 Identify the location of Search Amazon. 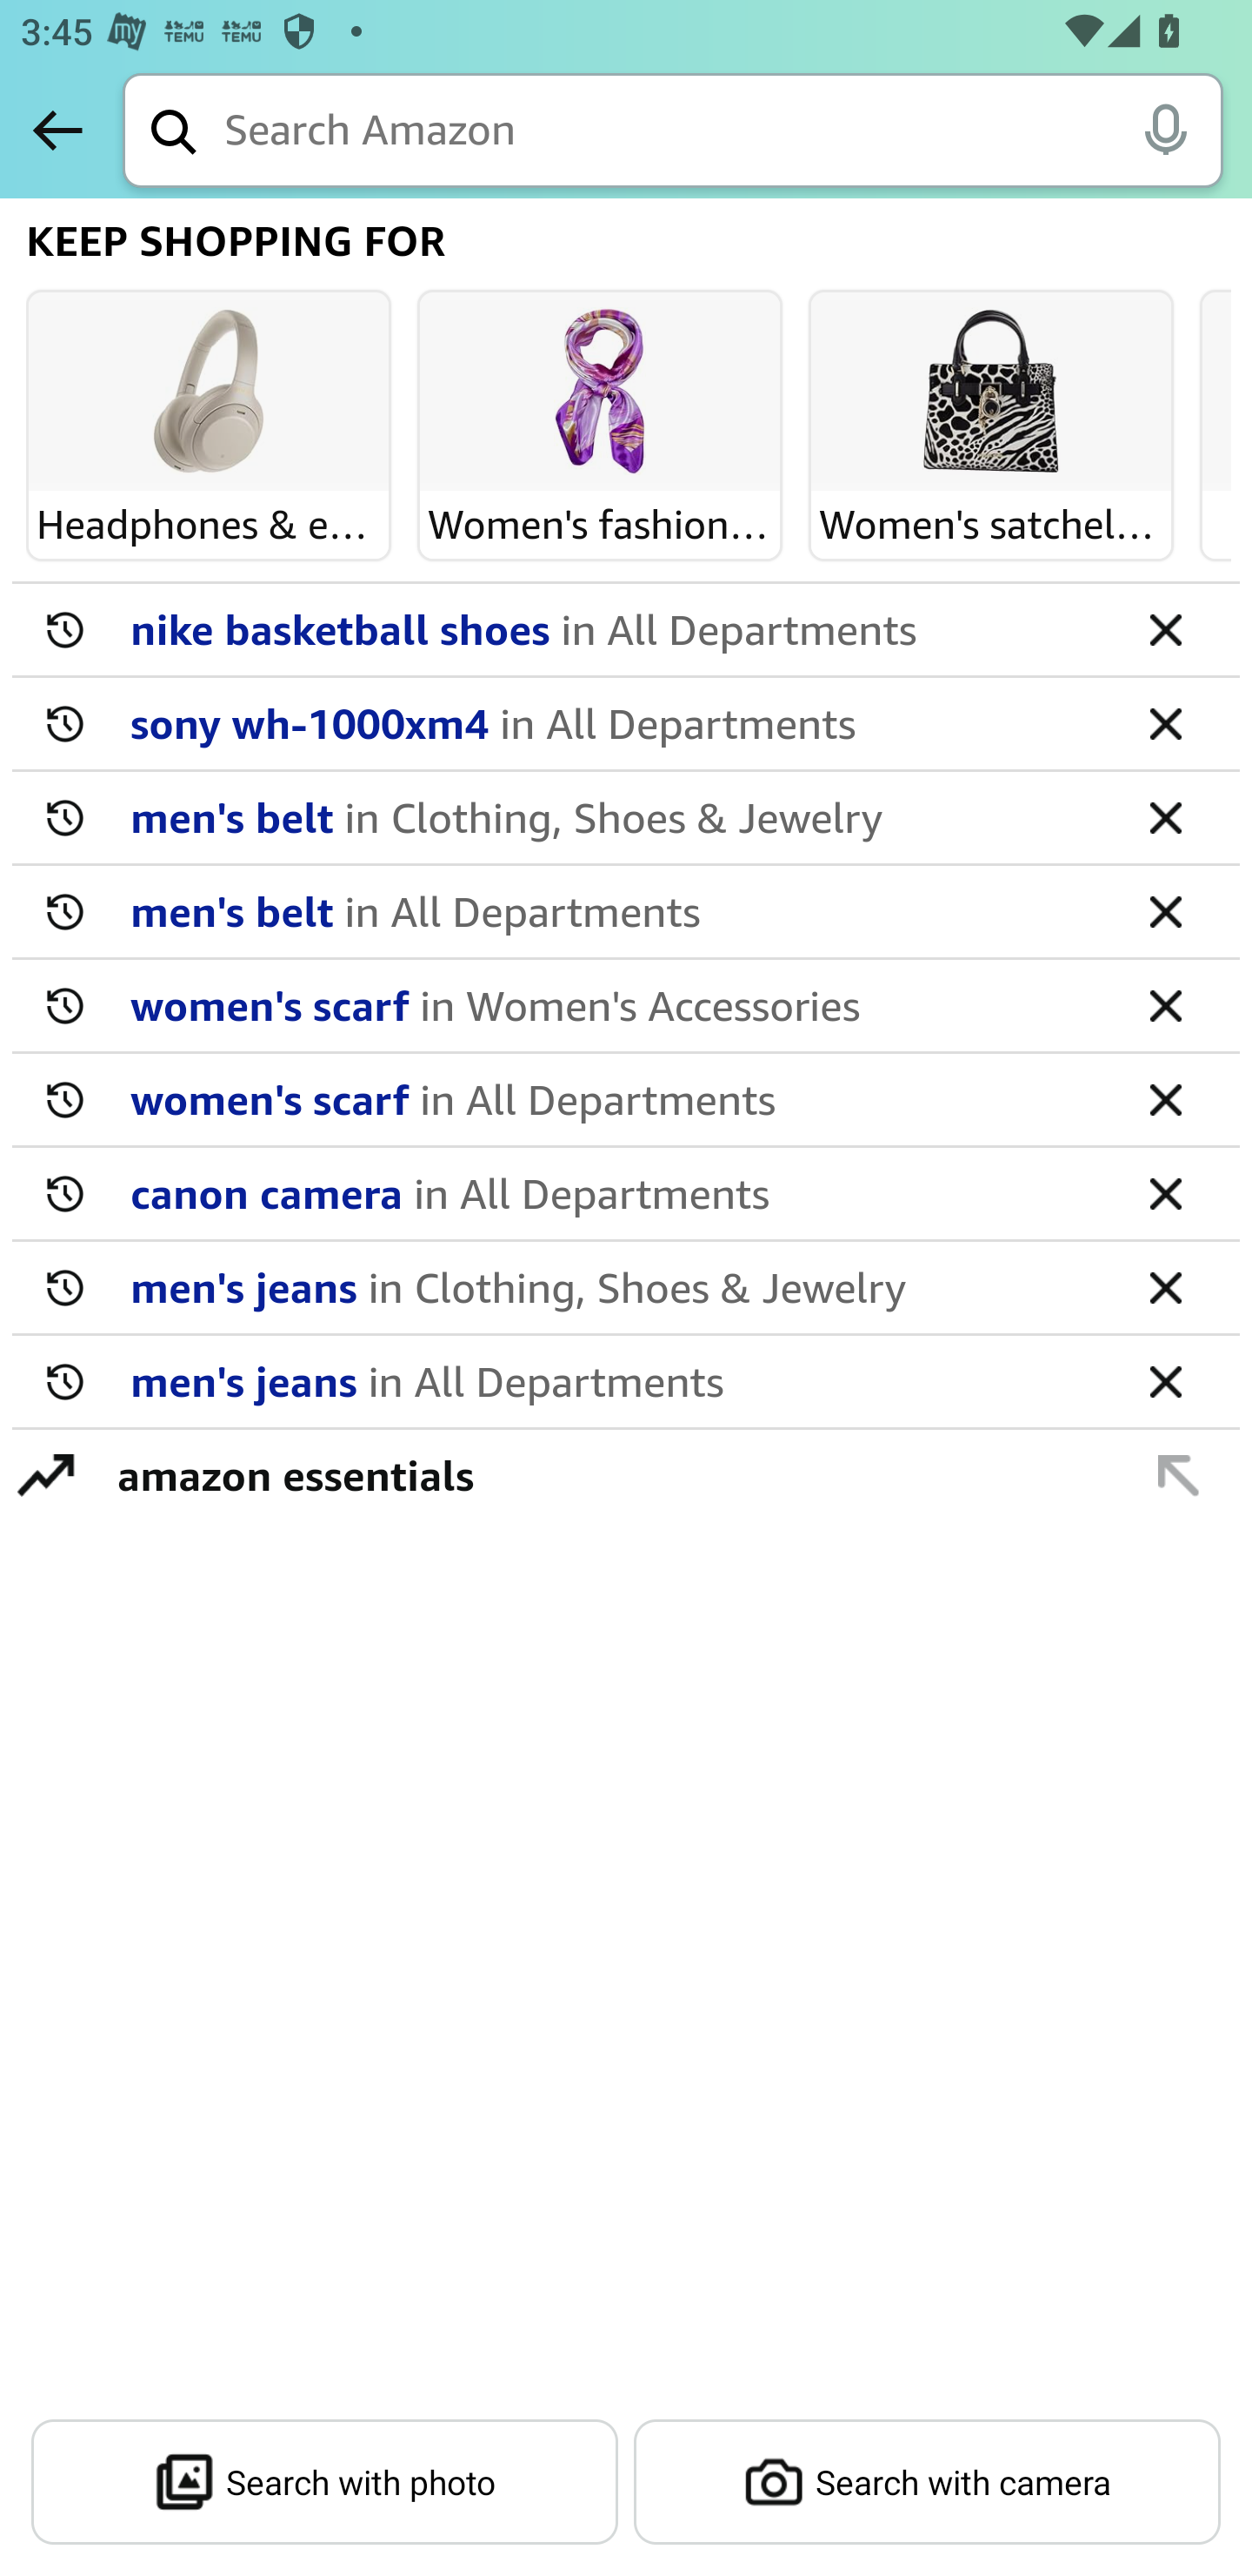
(723, 132).